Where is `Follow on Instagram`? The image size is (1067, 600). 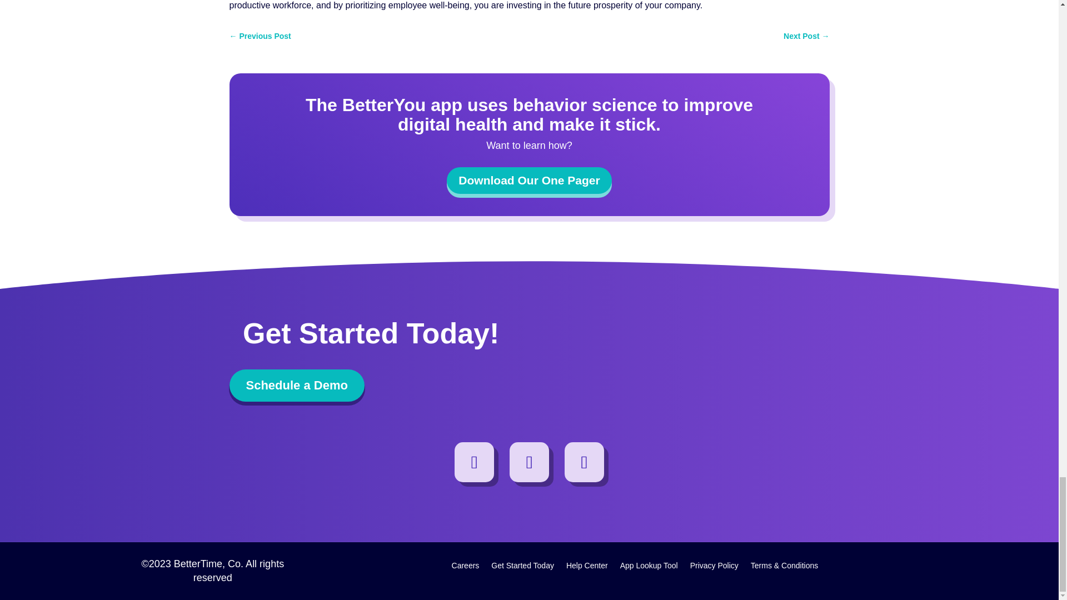
Follow on Instagram is located at coordinates (475, 462).